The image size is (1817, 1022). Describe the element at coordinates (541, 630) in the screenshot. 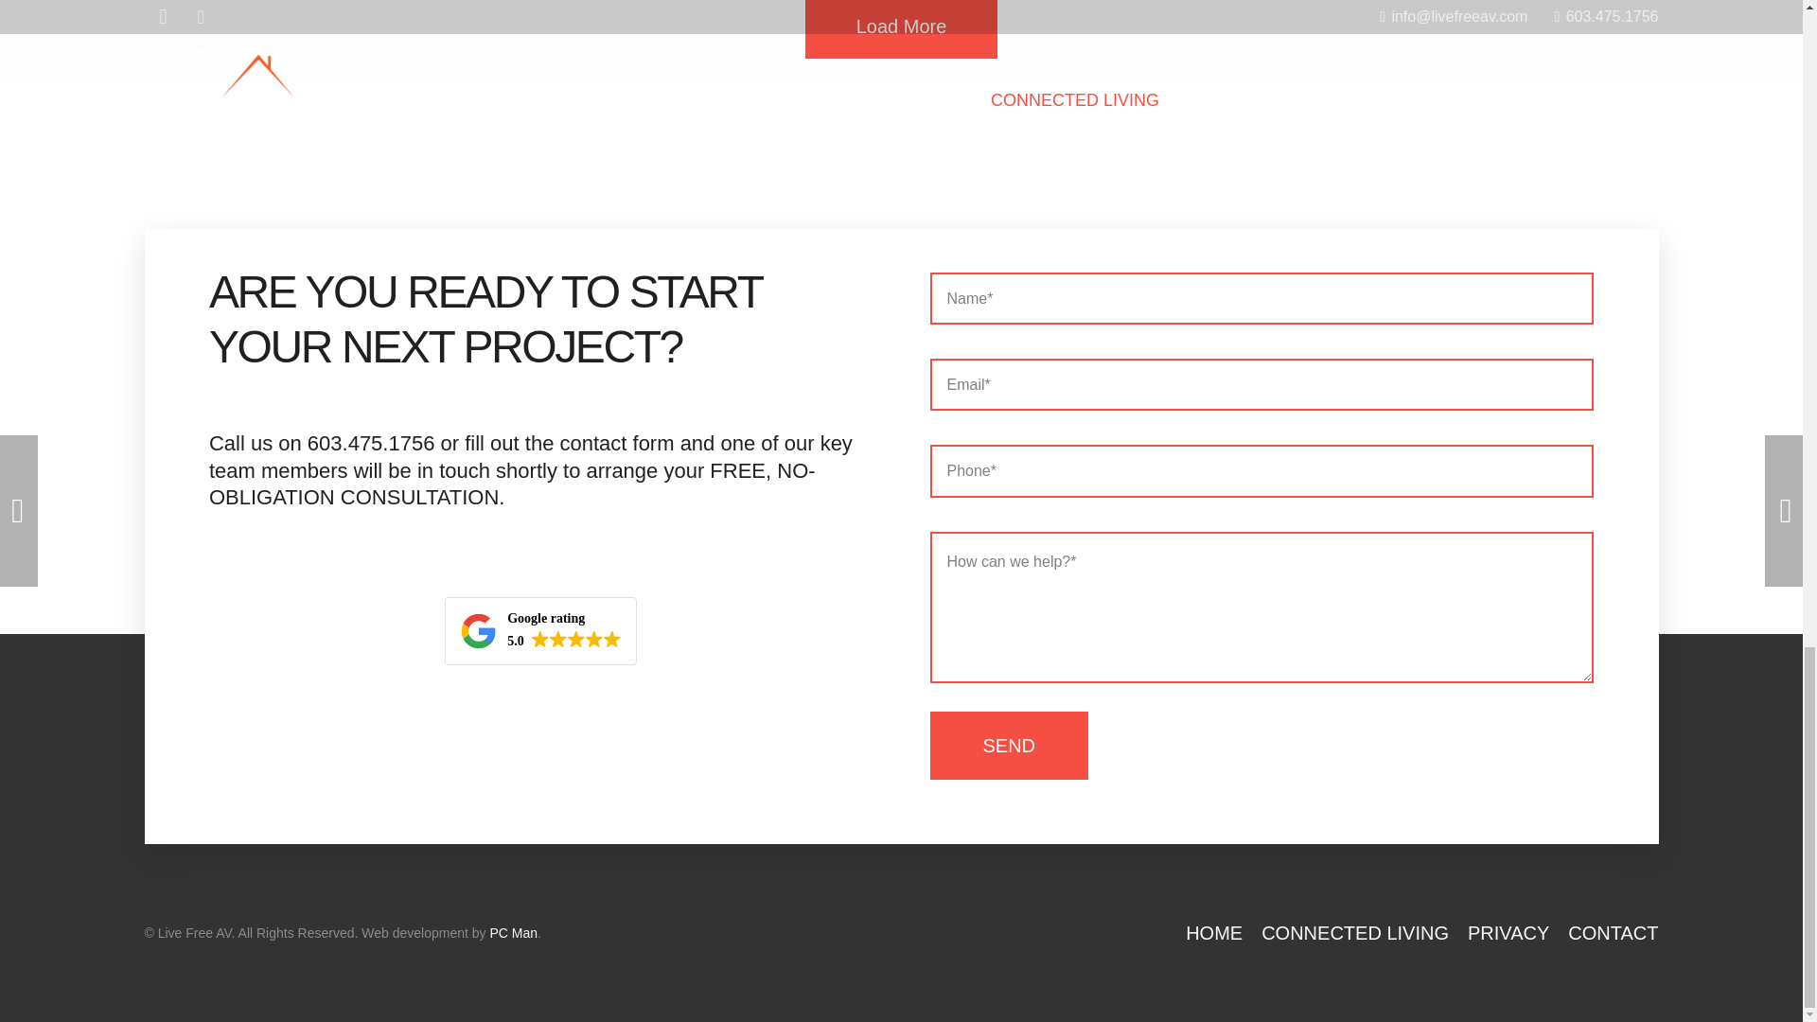

I see `SEND` at that location.